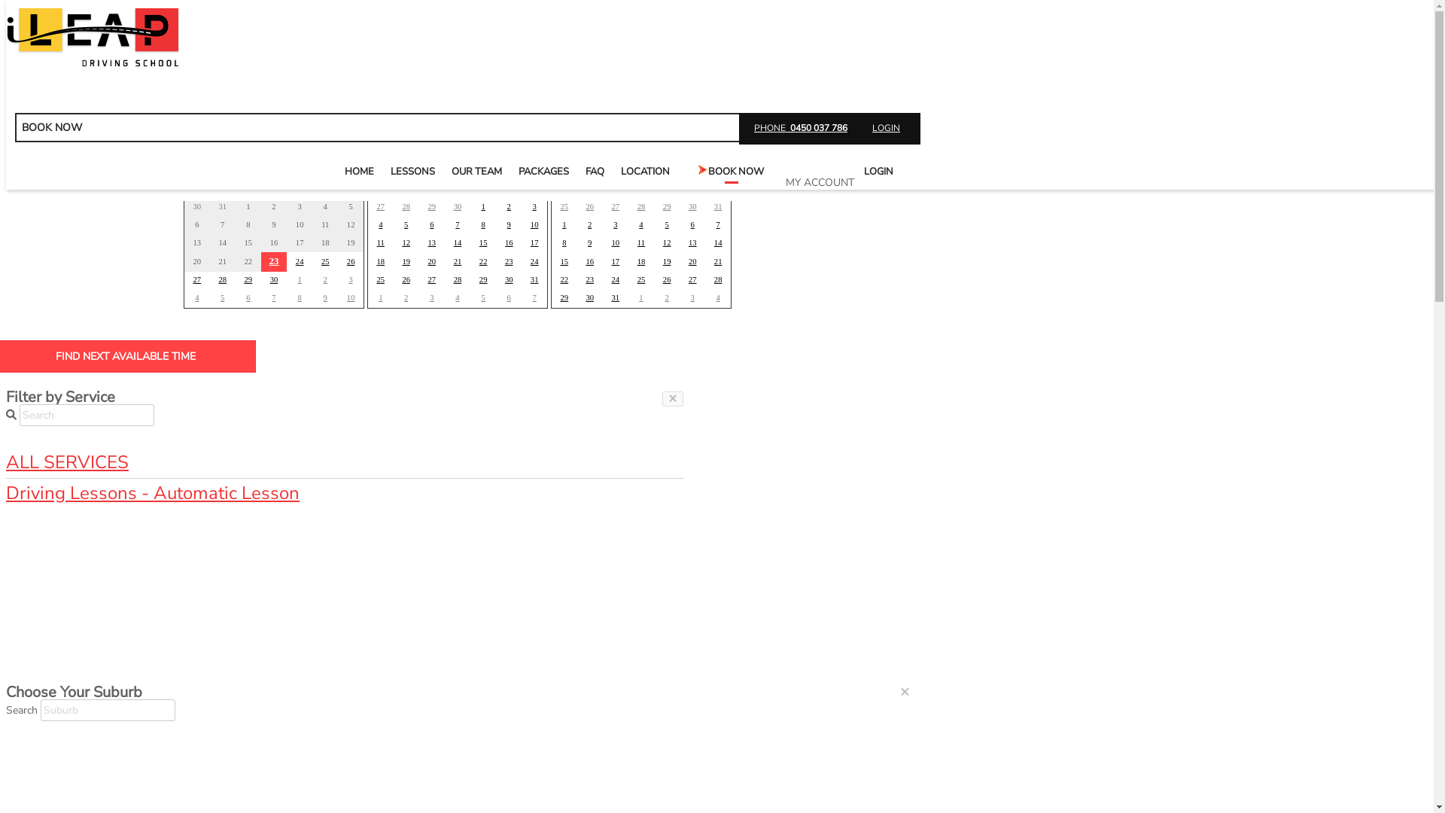  I want to click on Feb, so click(721, 169).